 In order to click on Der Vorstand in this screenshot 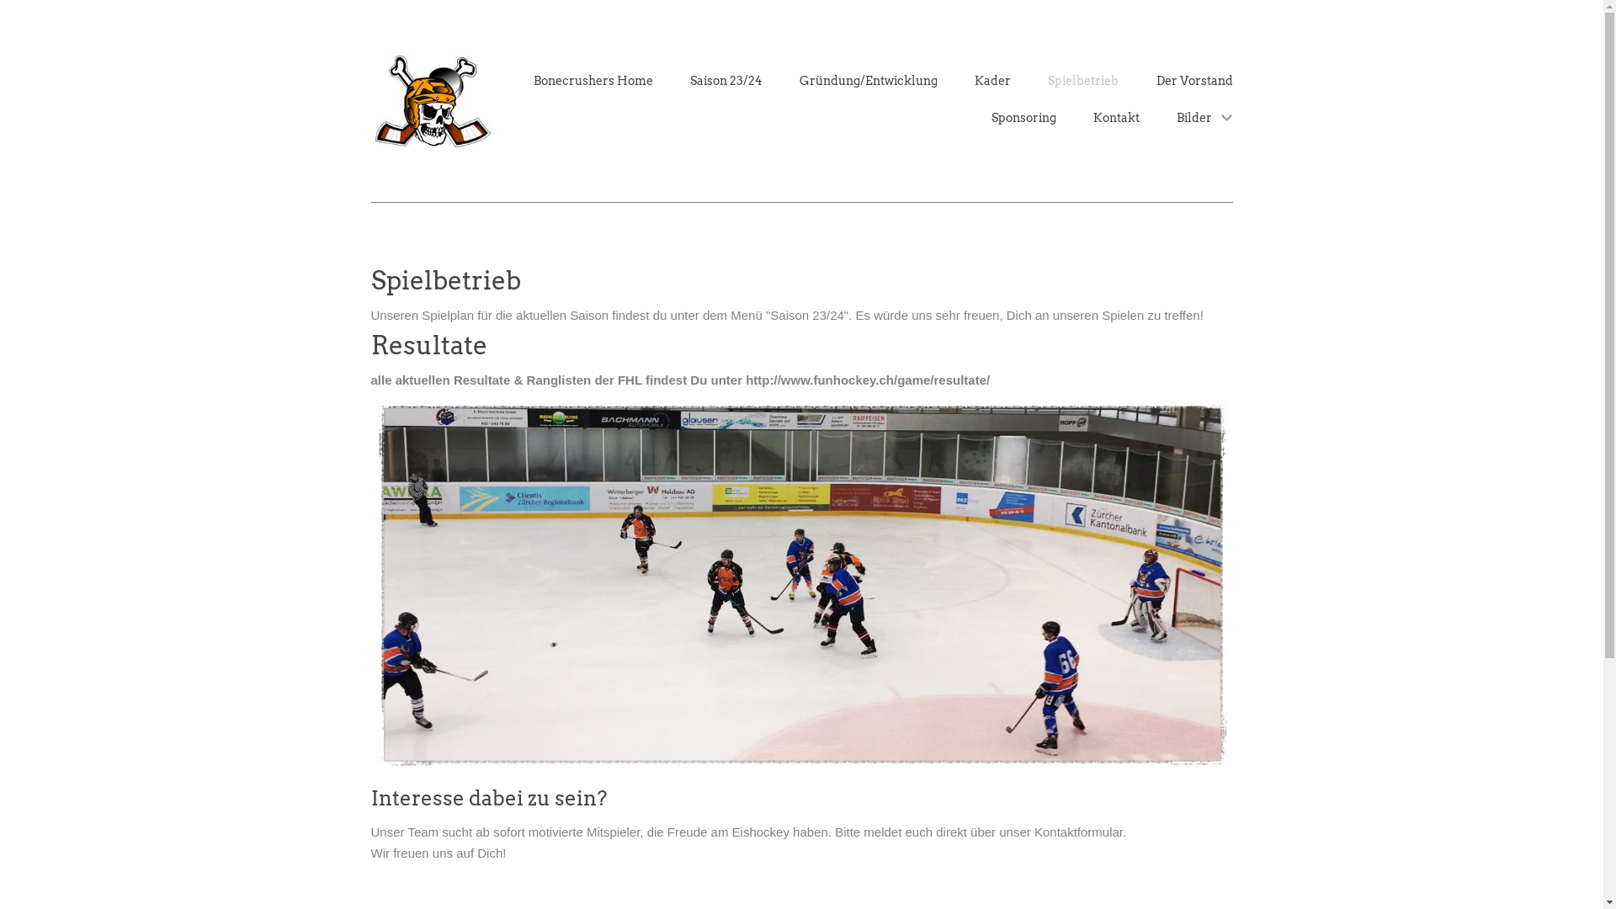, I will do `click(1195, 81)`.